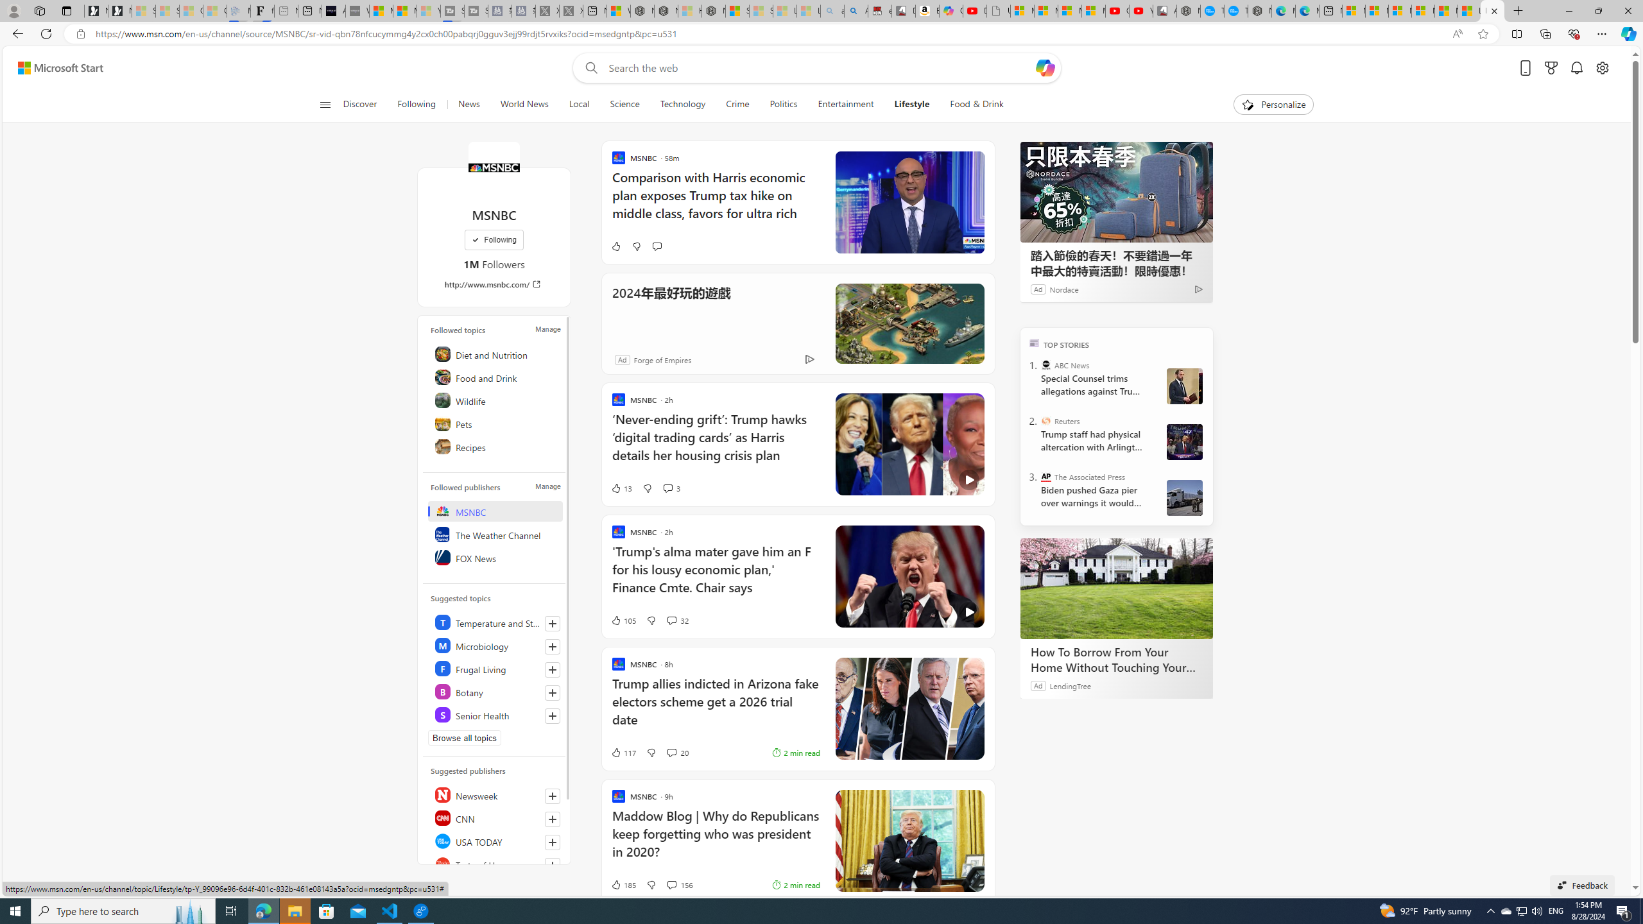 This screenshot has height=924, width=1643. I want to click on View comments 3 Comment, so click(671, 488).